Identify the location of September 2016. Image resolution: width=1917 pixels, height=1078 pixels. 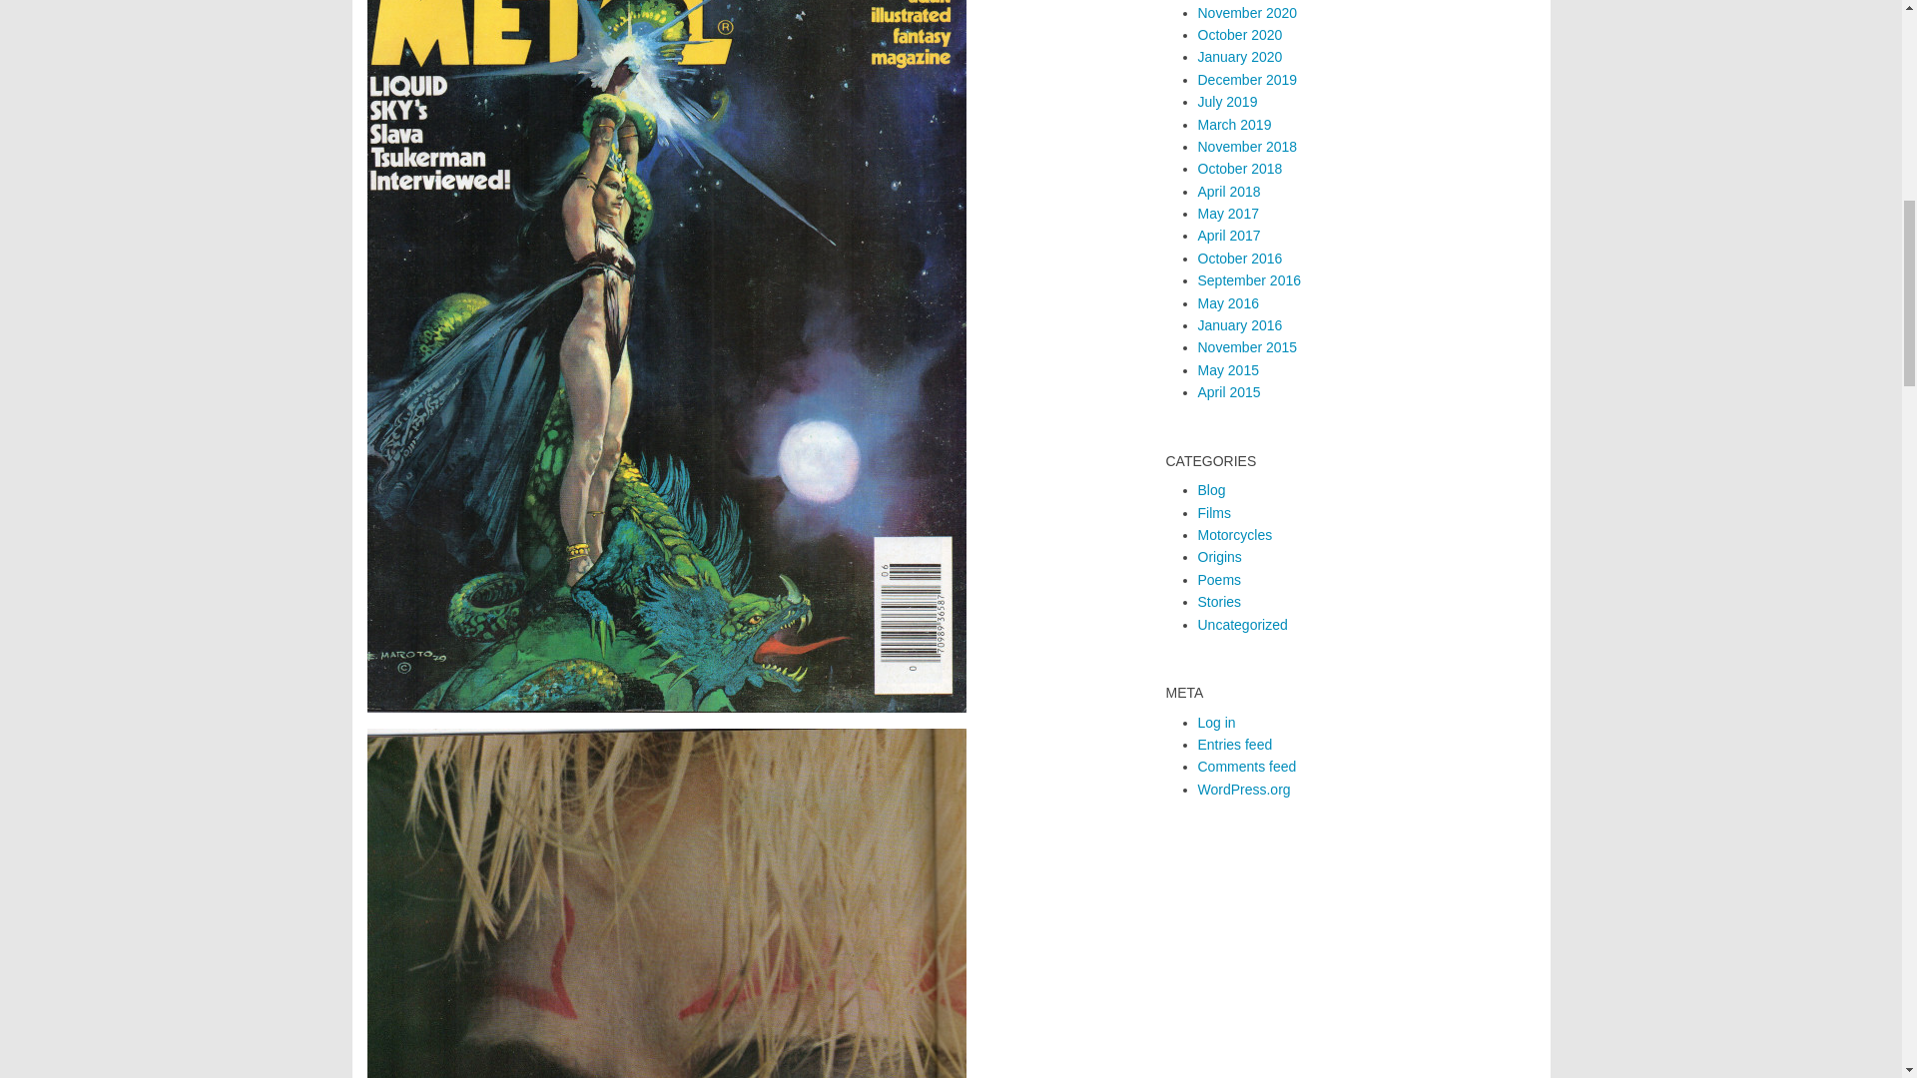
(1250, 280).